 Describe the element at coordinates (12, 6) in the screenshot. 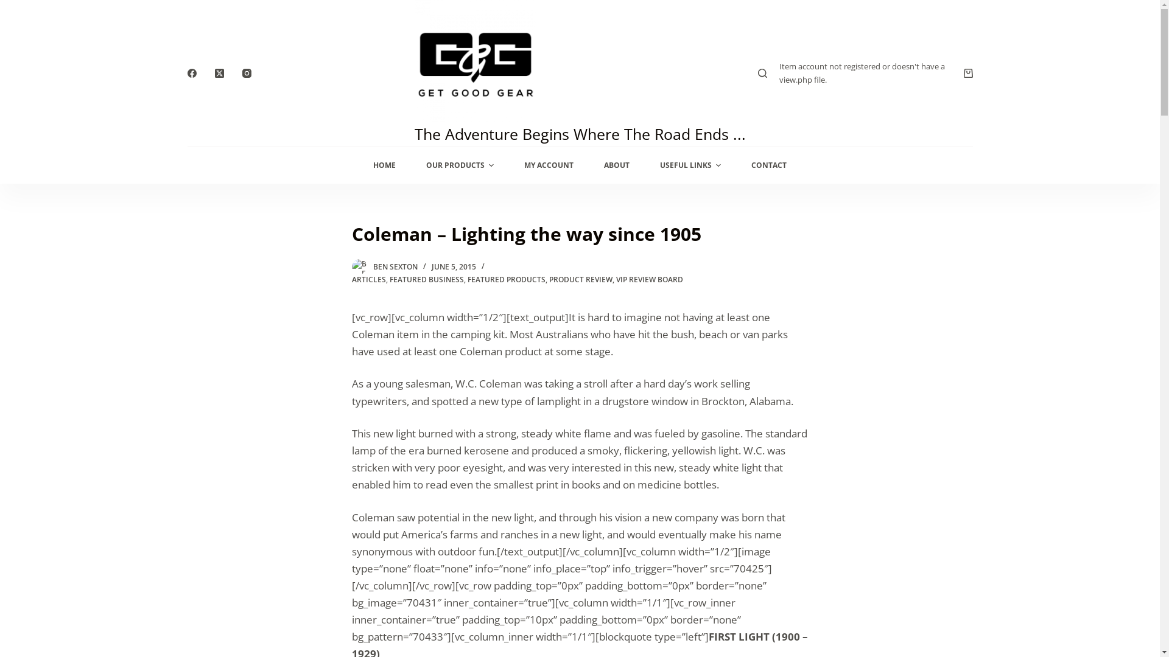

I see `Skip to content` at that location.